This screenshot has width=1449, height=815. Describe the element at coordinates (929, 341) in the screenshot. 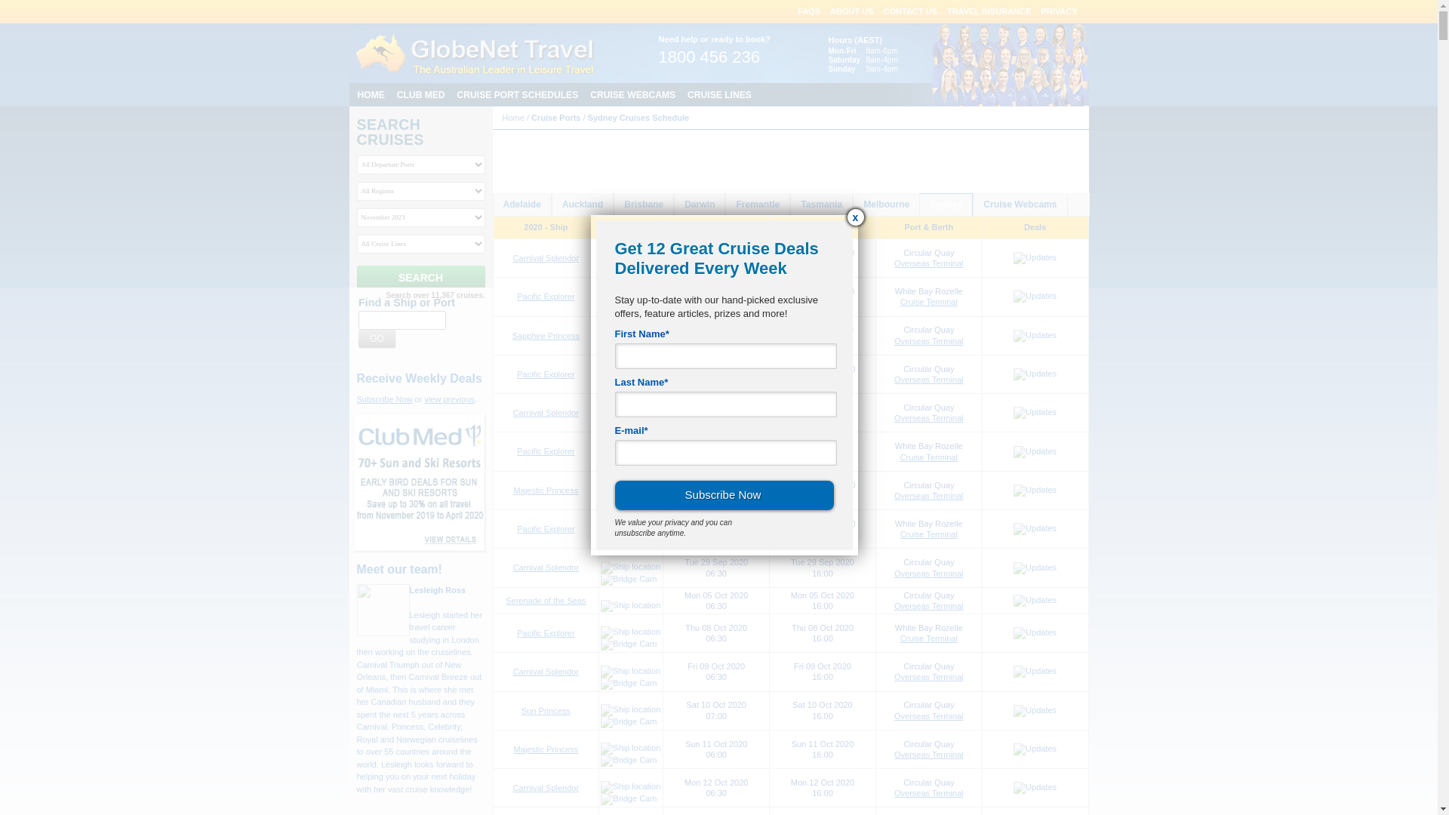

I see `Overseas Terminal` at that location.